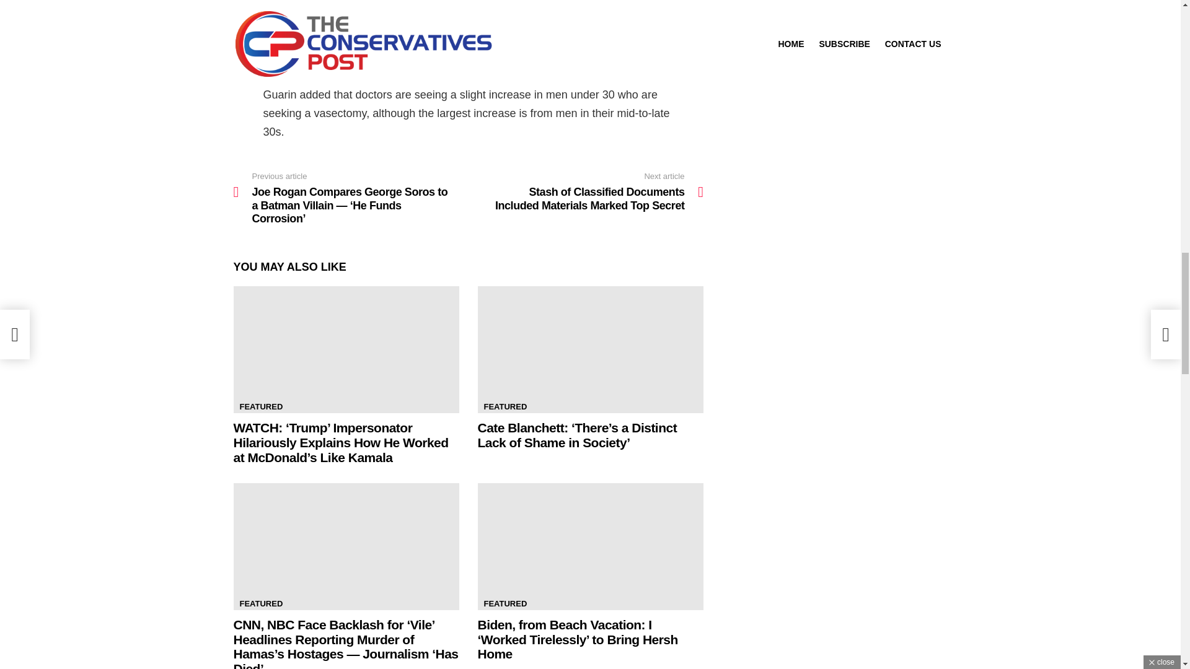 The width and height of the screenshot is (1190, 669). Describe the element at coordinates (261, 603) in the screenshot. I see `FEATURED` at that location.